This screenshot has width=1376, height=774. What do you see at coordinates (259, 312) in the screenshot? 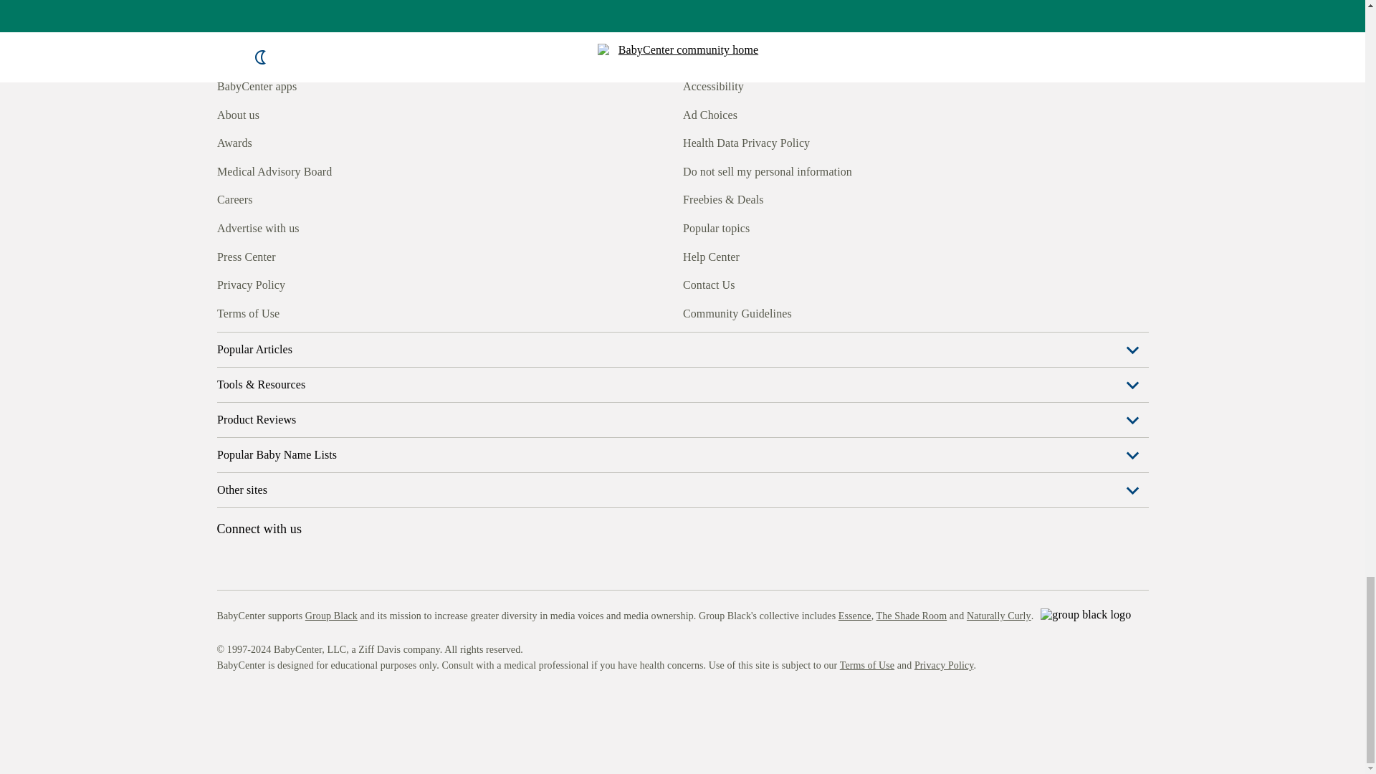
I see `BabyCenter Instagram feed` at bounding box center [259, 312].